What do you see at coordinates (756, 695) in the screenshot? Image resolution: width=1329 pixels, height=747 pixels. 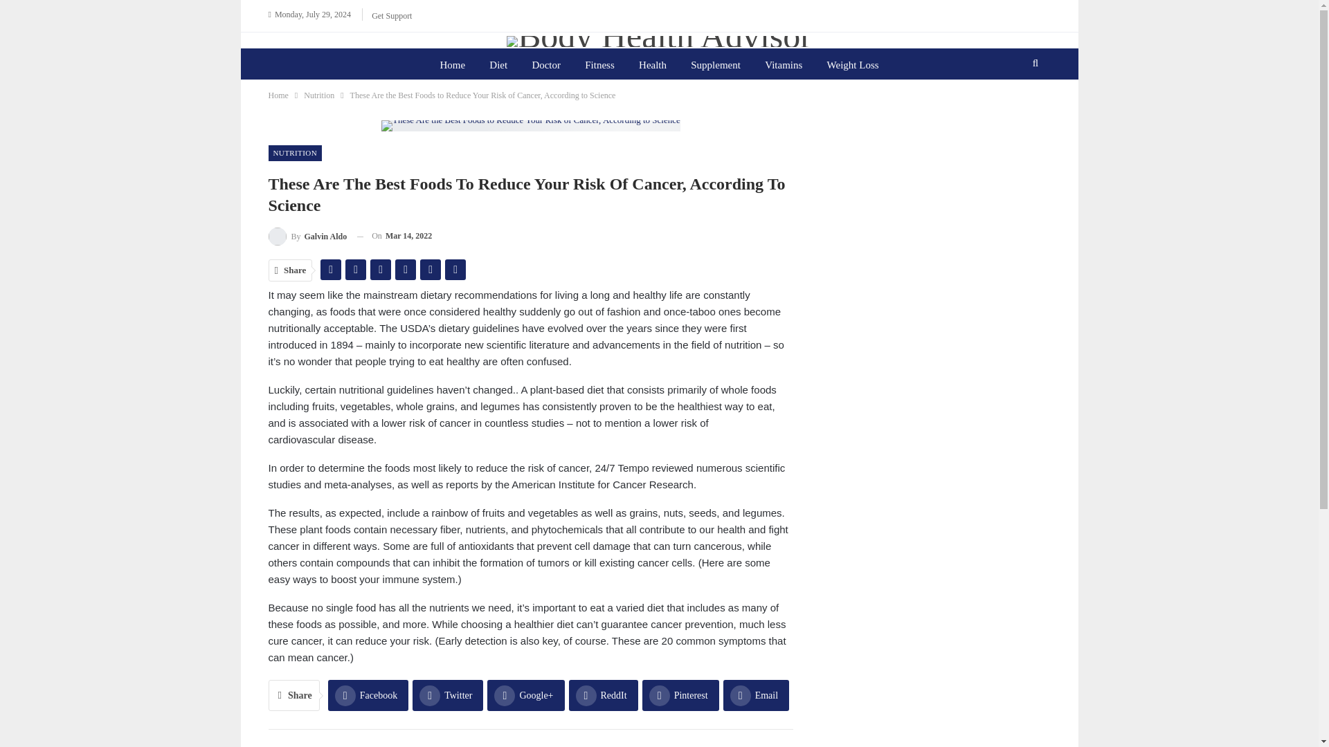 I see `Email` at bounding box center [756, 695].